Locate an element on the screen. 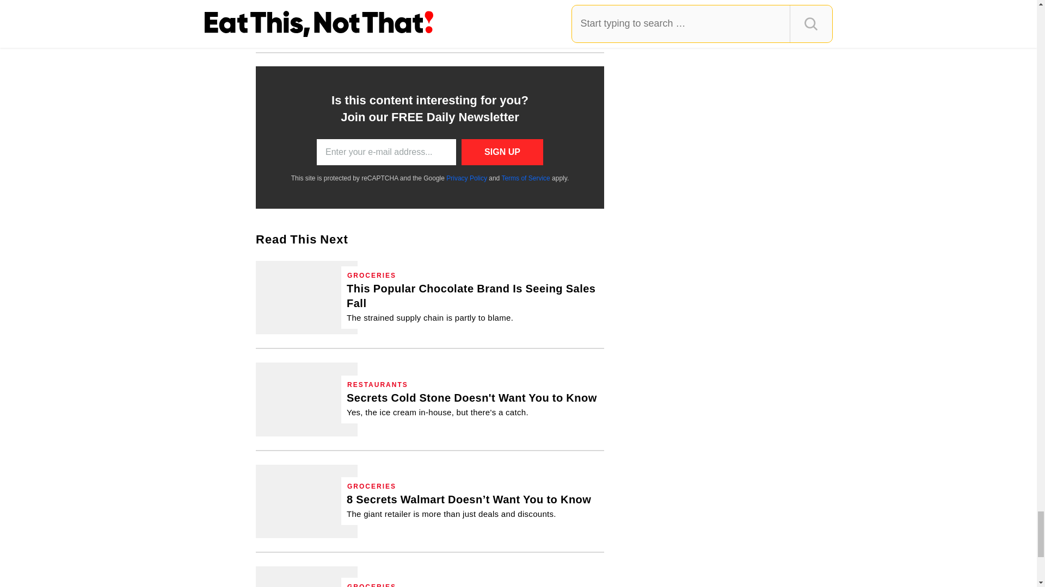  13 Secrets Cold Stone Doesn't Want You to Know is located at coordinates (471, 404).